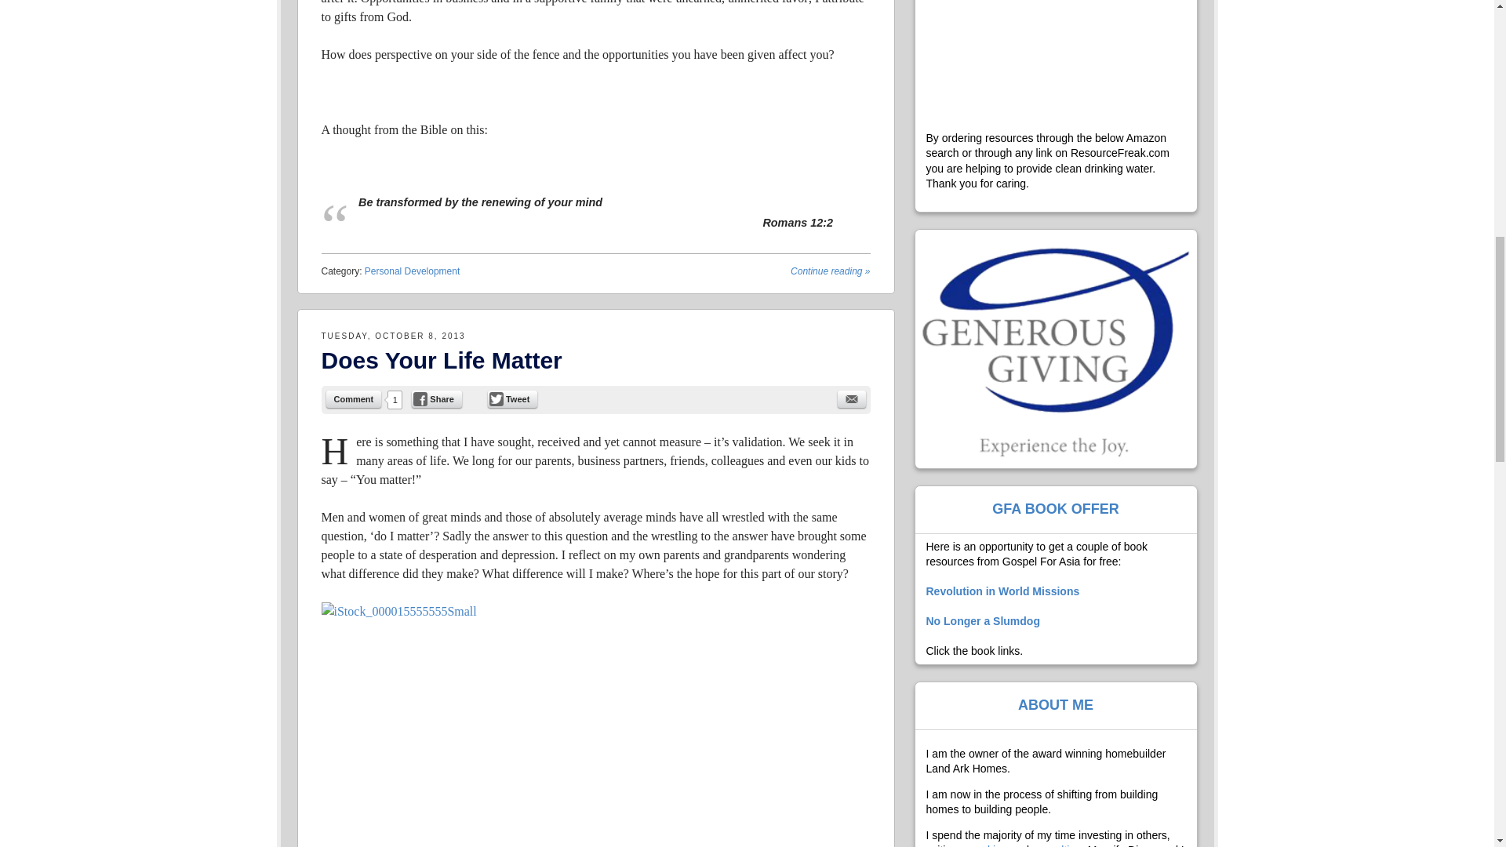 This screenshot has height=847, width=1506. Describe the element at coordinates (513, 398) in the screenshot. I see `Tweet` at that location.